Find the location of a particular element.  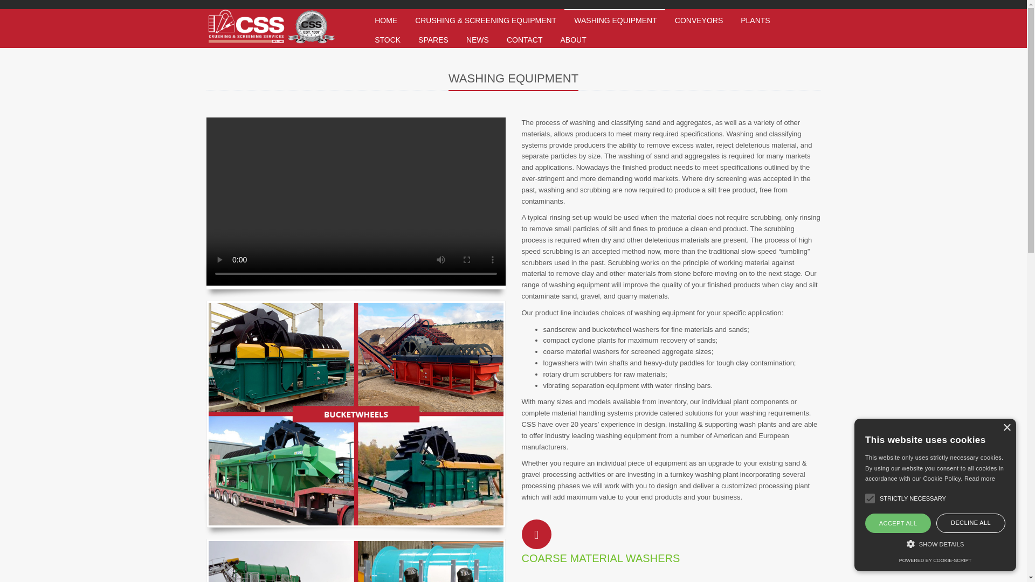

POWERED BY COOKIE-SCRIPT is located at coordinates (935, 560).